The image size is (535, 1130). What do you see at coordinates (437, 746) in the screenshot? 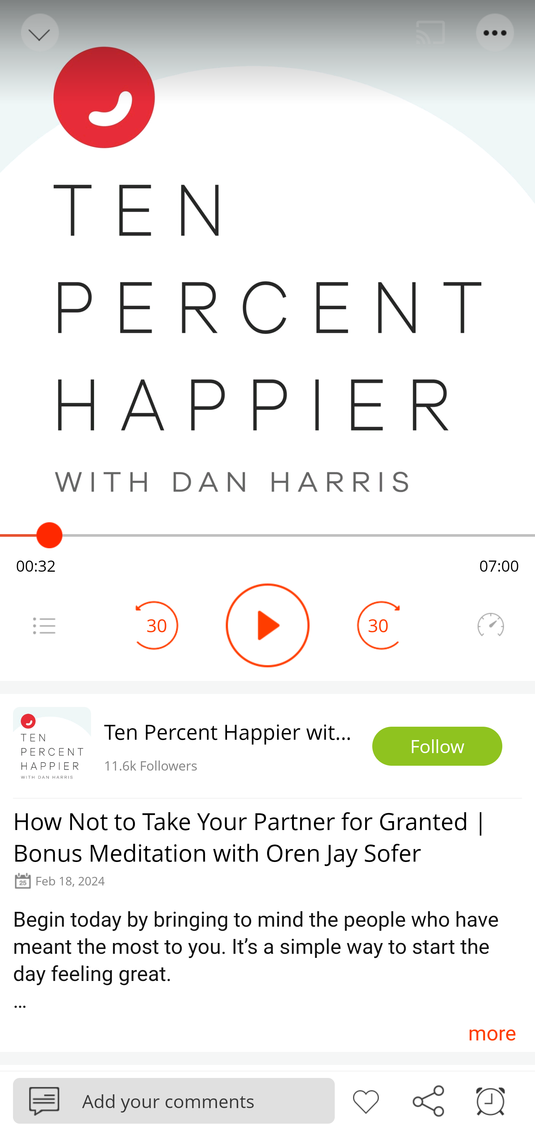
I see `Follow` at bounding box center [437, 746].